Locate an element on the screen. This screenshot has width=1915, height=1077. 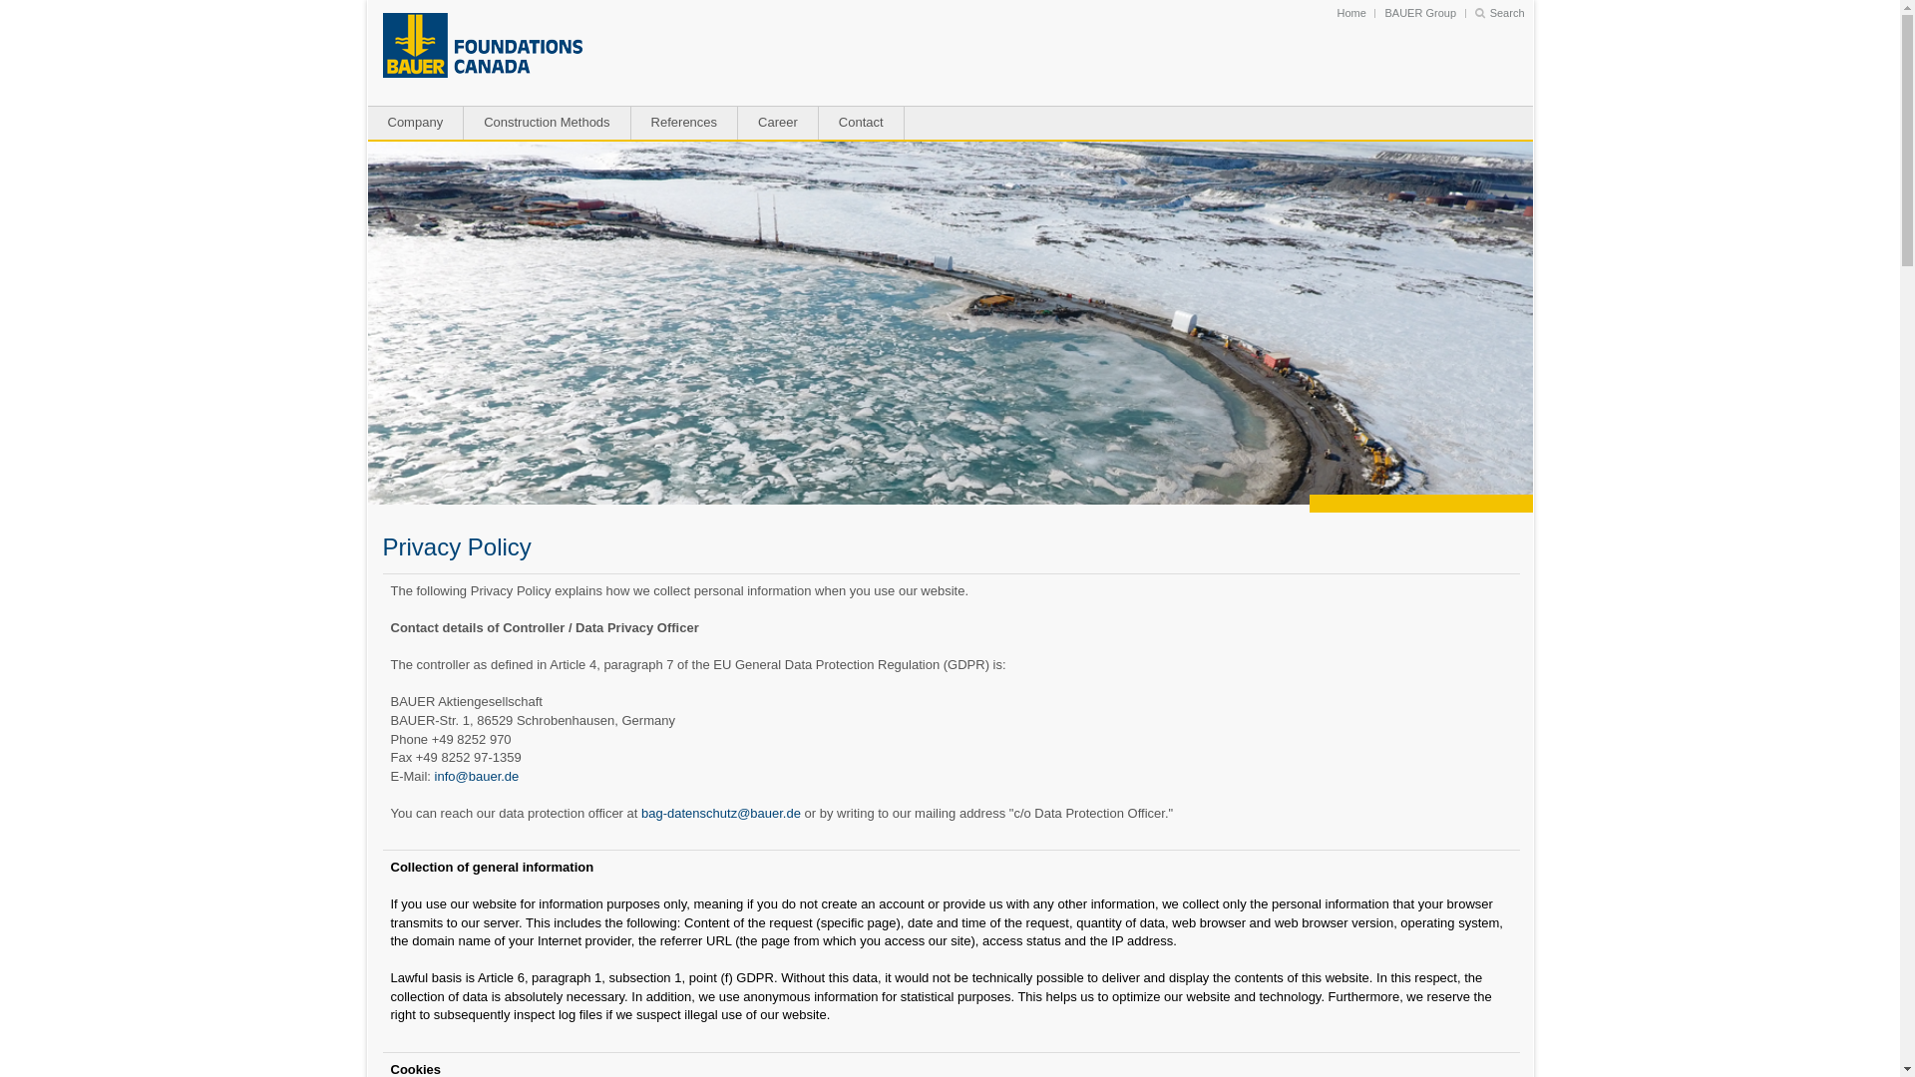
Home is located at coordinates (1352, 13).